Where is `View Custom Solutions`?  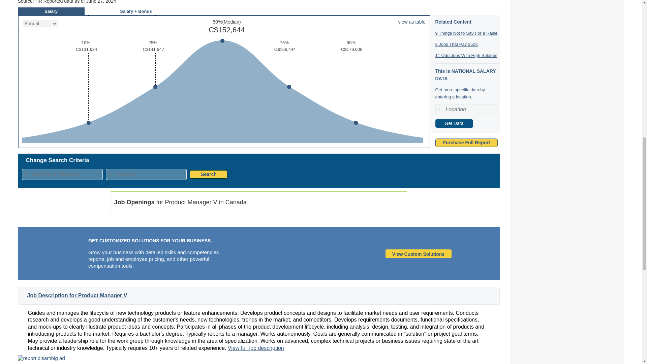
View Custom Solutions is located at coordinates (418, 253).